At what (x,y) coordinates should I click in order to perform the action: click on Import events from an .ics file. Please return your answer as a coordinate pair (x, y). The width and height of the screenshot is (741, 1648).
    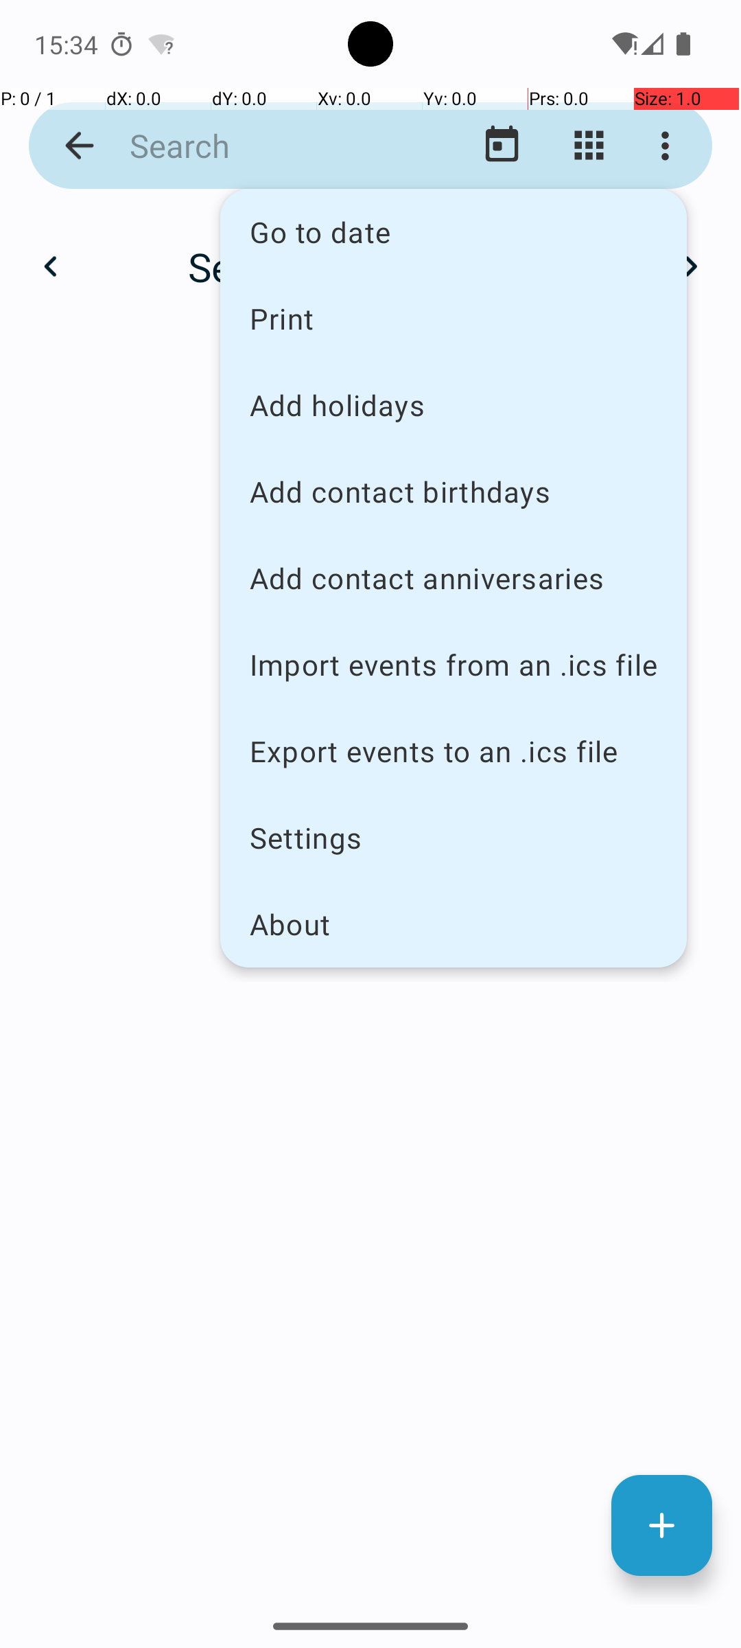
    Looking at the image, I should click on (454, 665).